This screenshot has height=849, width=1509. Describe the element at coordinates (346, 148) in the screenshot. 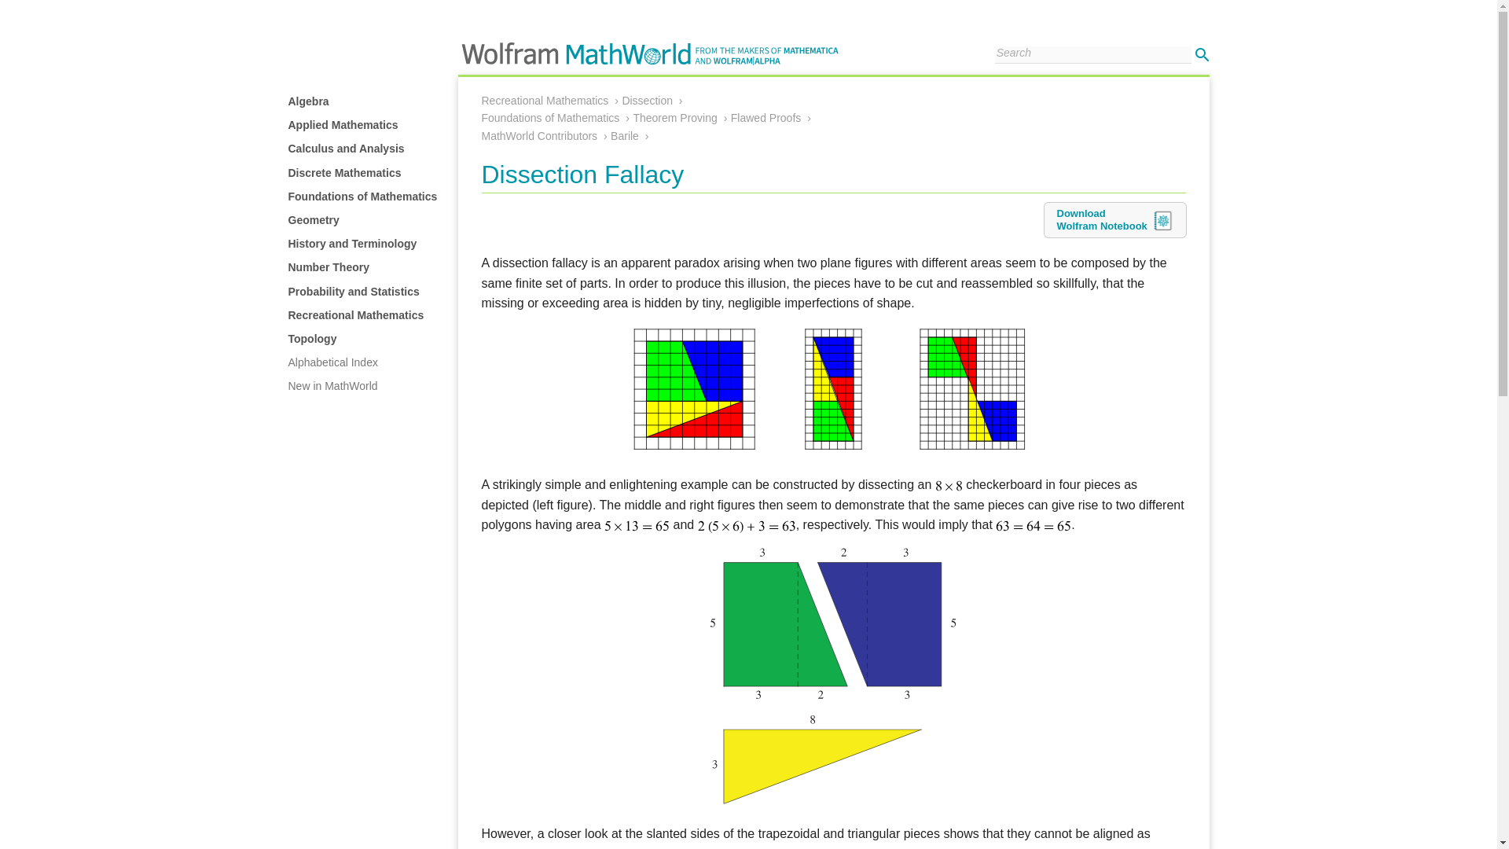

I see `Calculus and Analysis` at that location.